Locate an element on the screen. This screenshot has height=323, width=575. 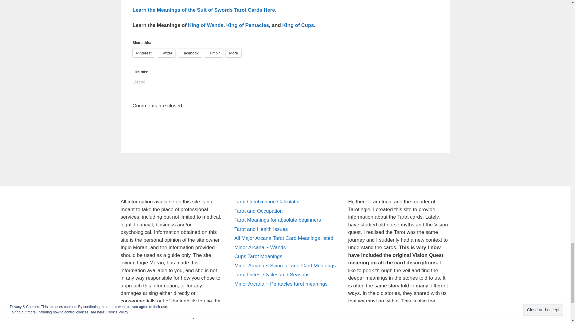
Click to share on Facebook is located at coordinates (190, 53).